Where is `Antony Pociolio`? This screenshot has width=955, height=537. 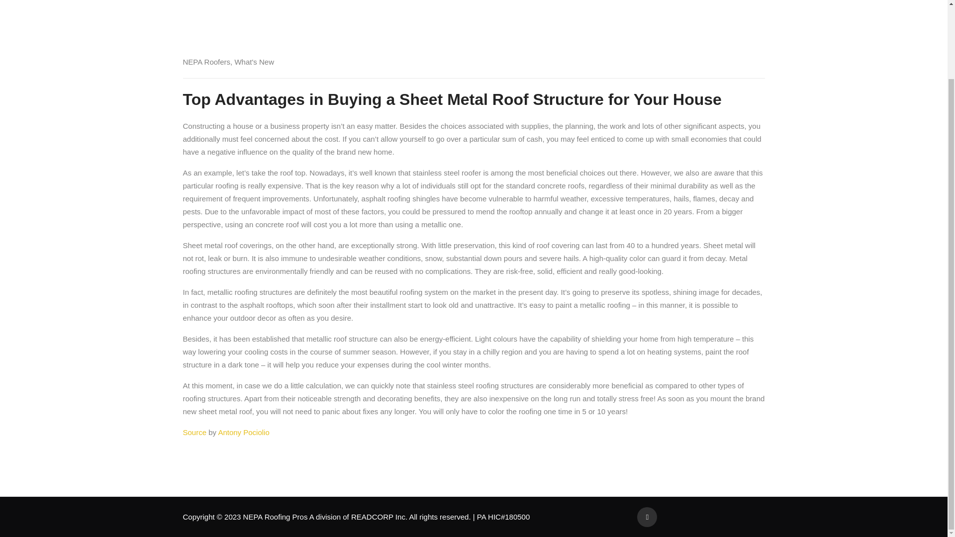
Antony Pociolio is located at coordinates (243, 432).